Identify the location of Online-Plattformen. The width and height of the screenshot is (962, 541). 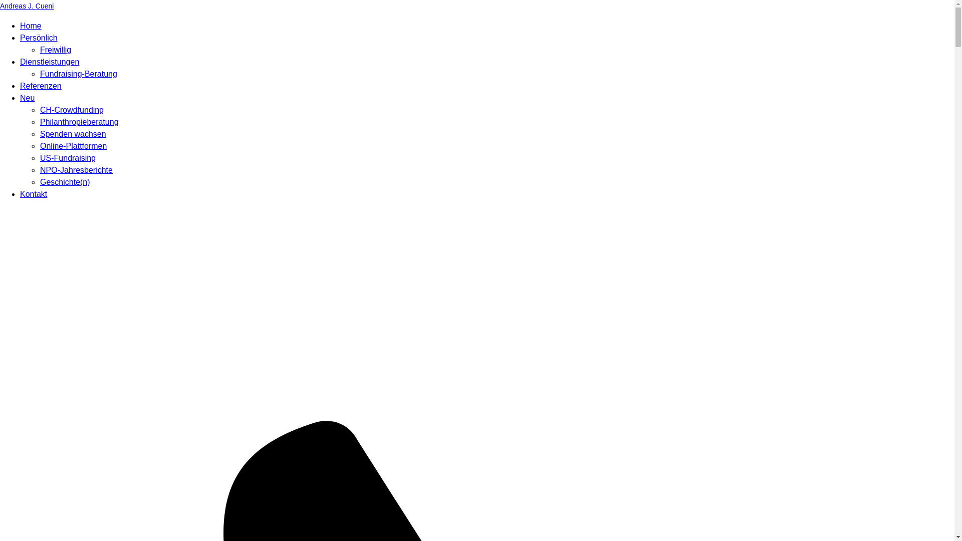
(73, 146).